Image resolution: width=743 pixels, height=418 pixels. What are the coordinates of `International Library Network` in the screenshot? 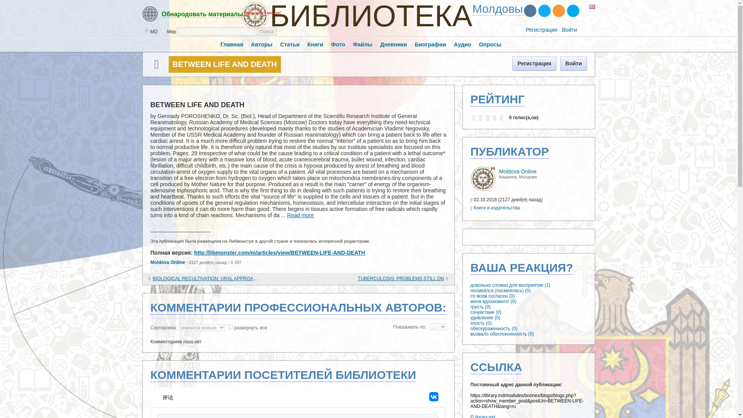 It's located at (498, 9).